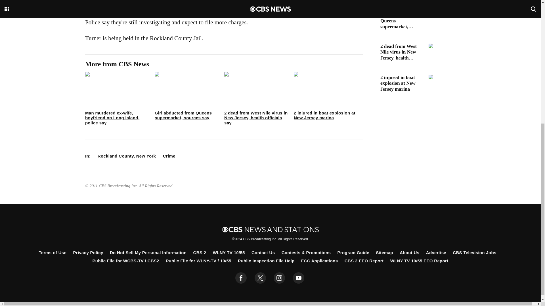 The height and width of the screenshot is (306, 545). Describe the element at coordinates (279, 278) in the screenshot. I see `instagram` at that location.